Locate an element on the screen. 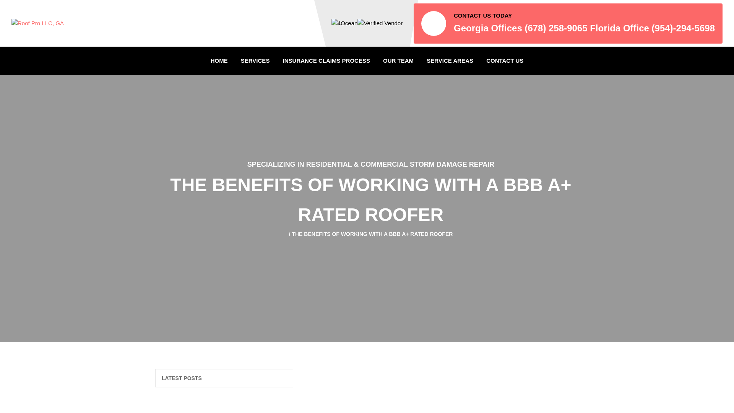 Image resolution: width=734 pixels, height=413 pixels. CONTACT US is located at coordinates (505, 61).